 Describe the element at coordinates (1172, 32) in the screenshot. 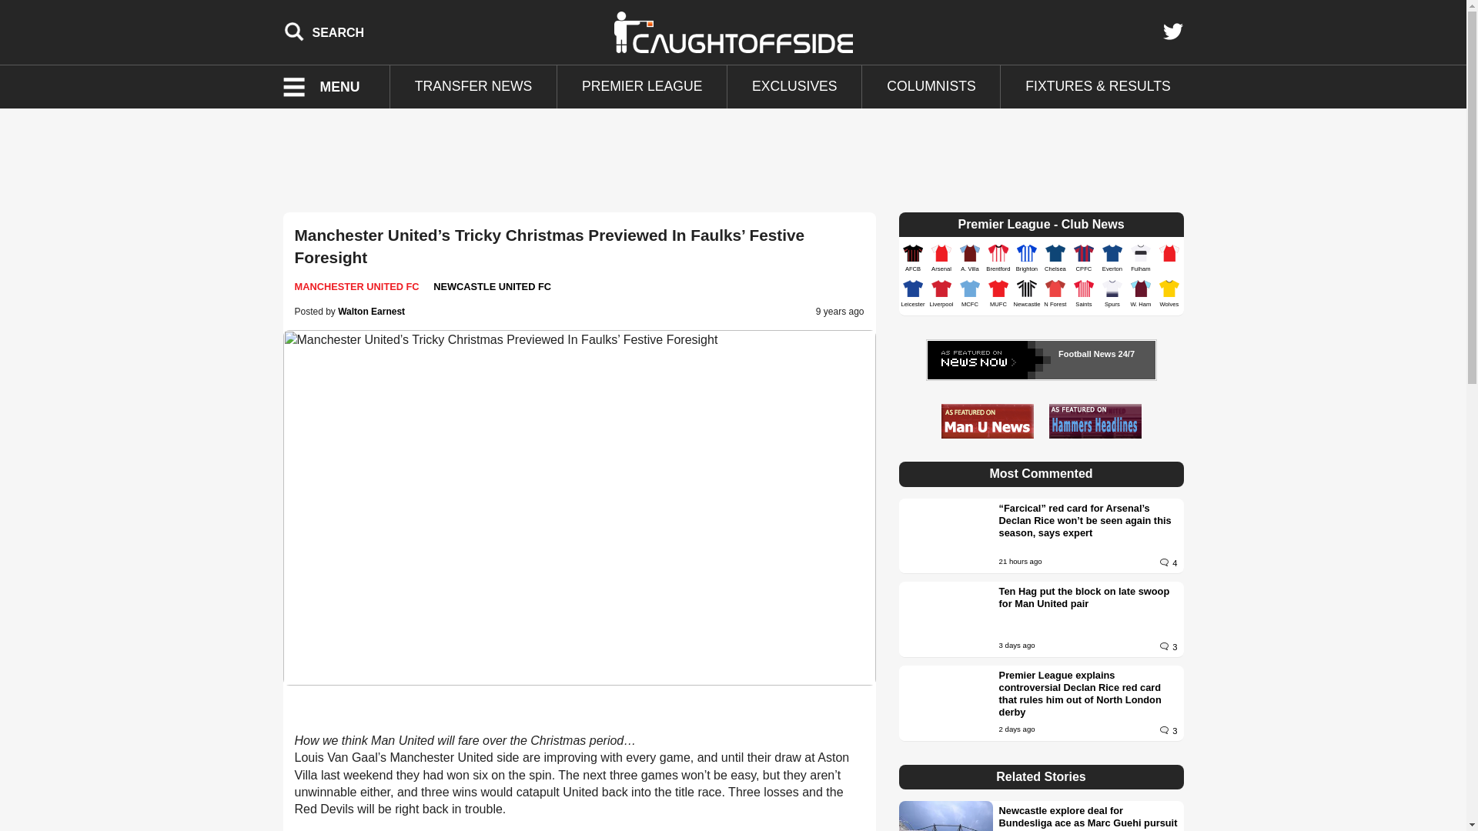

I see `Twitter` at that location.